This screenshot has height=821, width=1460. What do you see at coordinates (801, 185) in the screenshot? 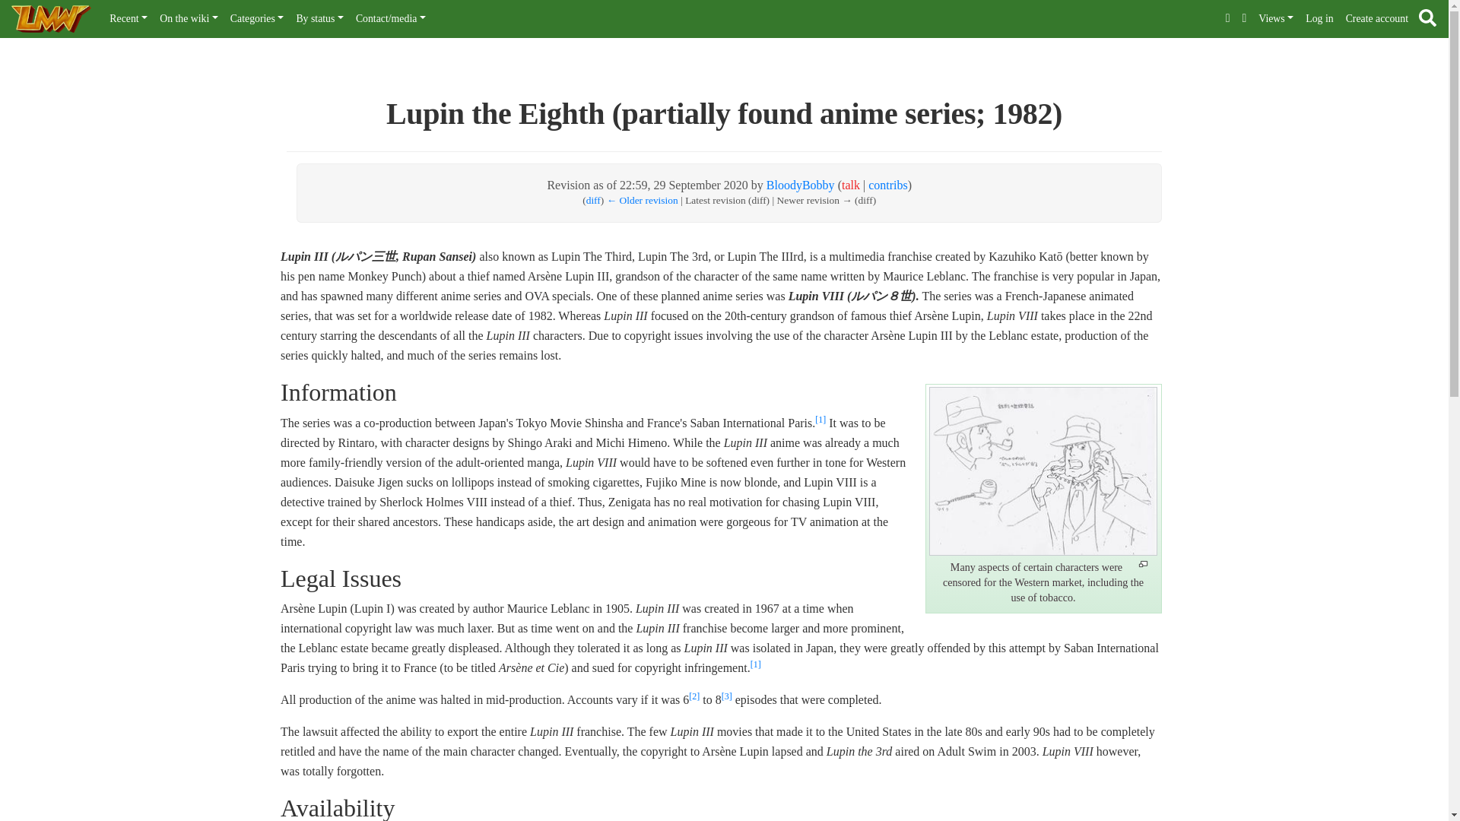
I see `User:BloodyBobby` at bounding box center [801, 185].